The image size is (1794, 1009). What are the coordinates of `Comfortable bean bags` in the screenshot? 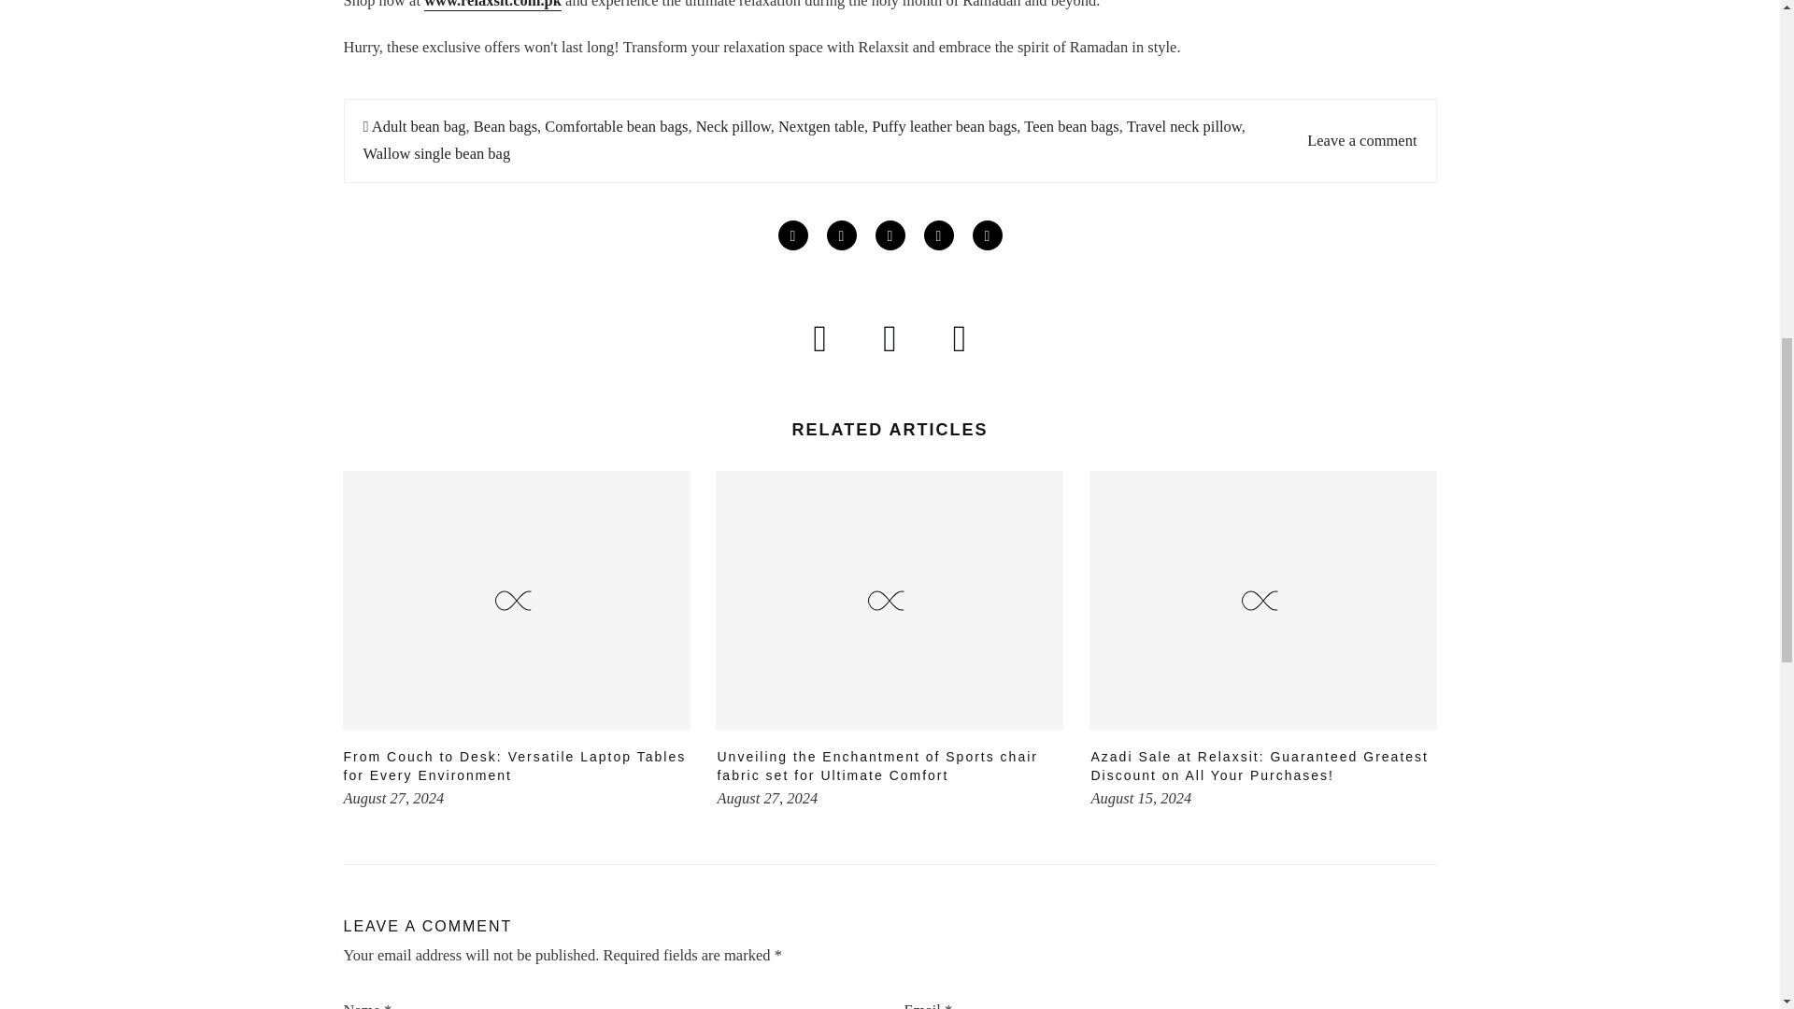 It's located at (616, 126).